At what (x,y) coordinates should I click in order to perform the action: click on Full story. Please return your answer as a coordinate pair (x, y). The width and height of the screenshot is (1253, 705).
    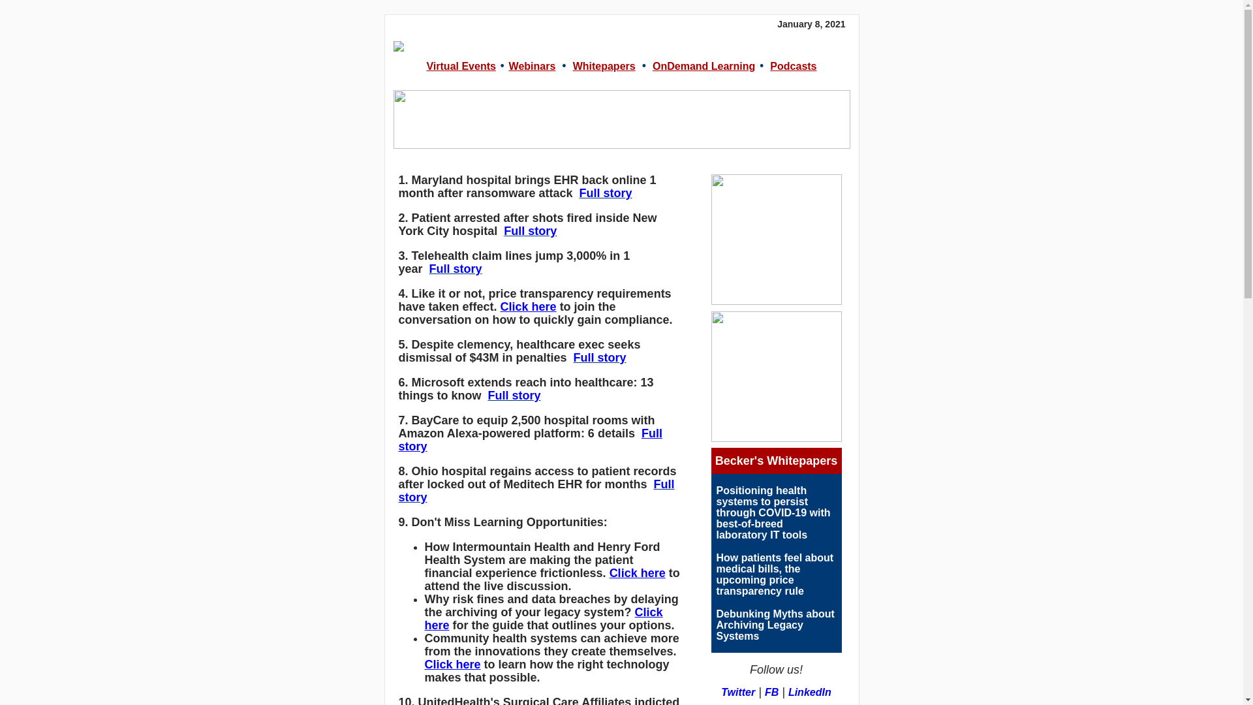
    Looking at the image, I should click on (530, 231).